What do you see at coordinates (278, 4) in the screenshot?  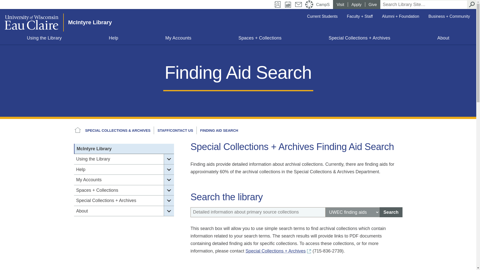 I see `Directory` at bounding box center [278, 4].